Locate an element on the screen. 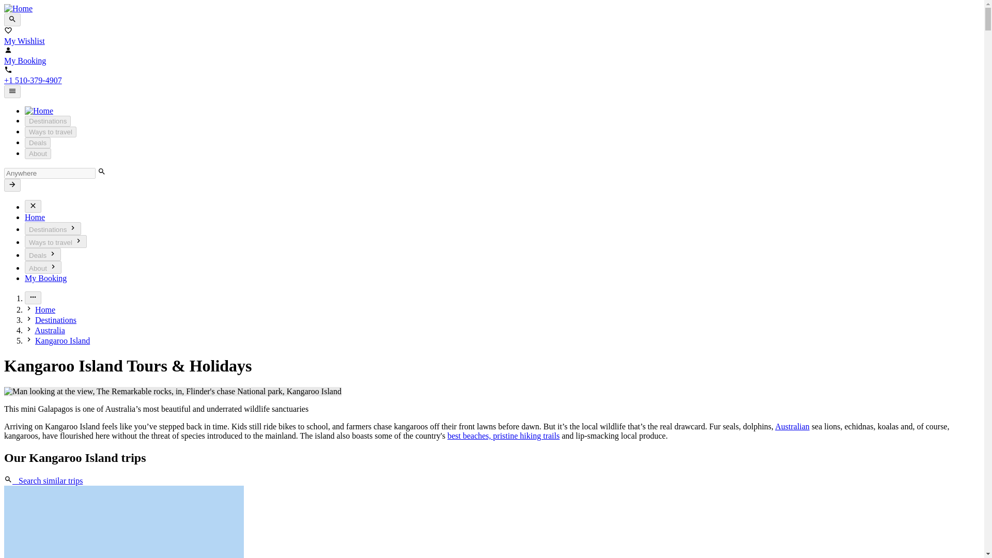 The height and width of the screenshot is (558, 992). About is located at coordinates (43, 268).